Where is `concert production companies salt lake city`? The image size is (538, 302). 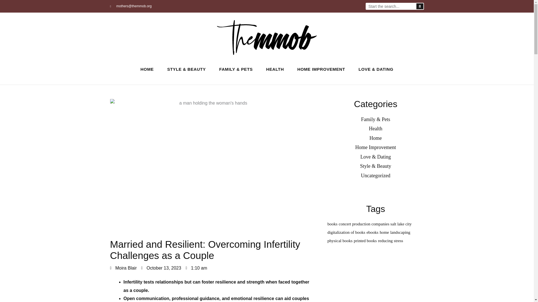 concert production companies salt lake city is located at coordinates (375, 224).